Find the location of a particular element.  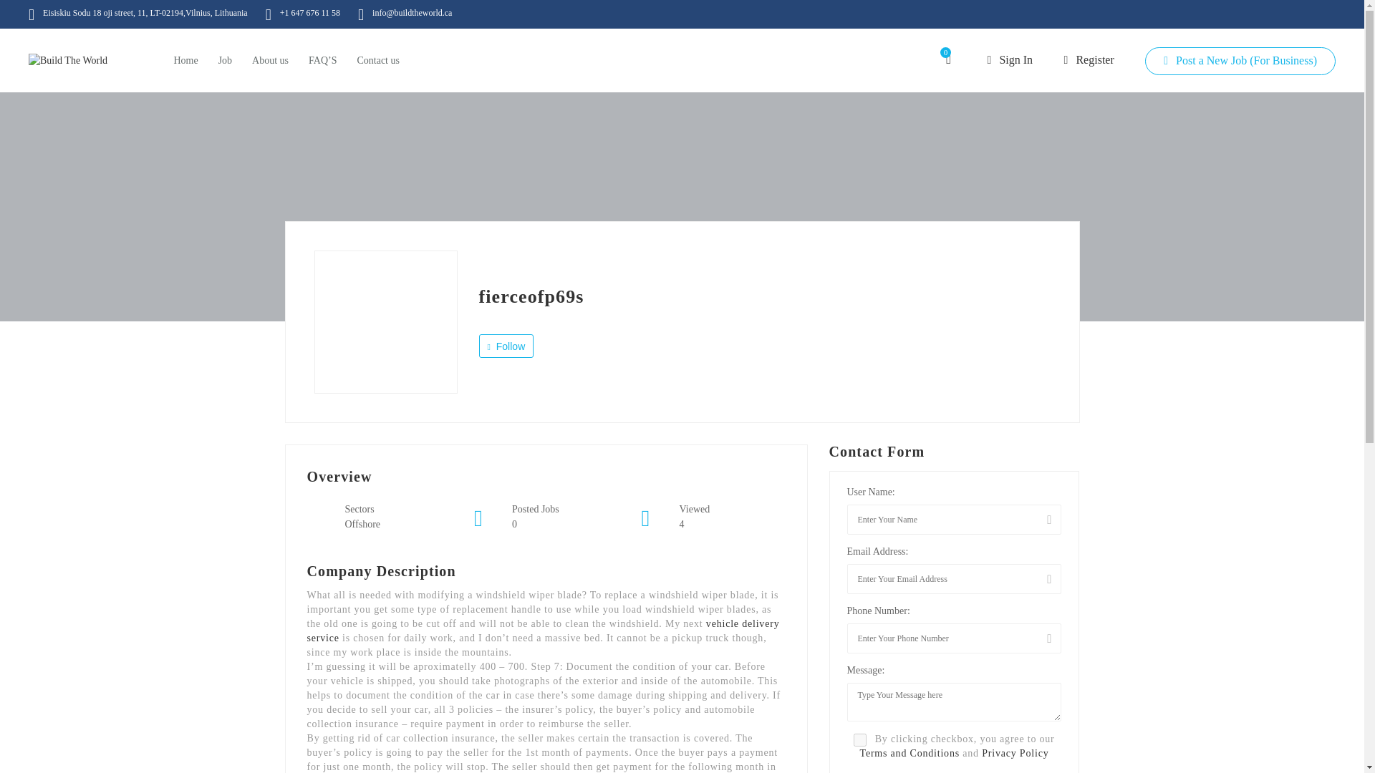

Build The World  is located at coordinates (67, 61).